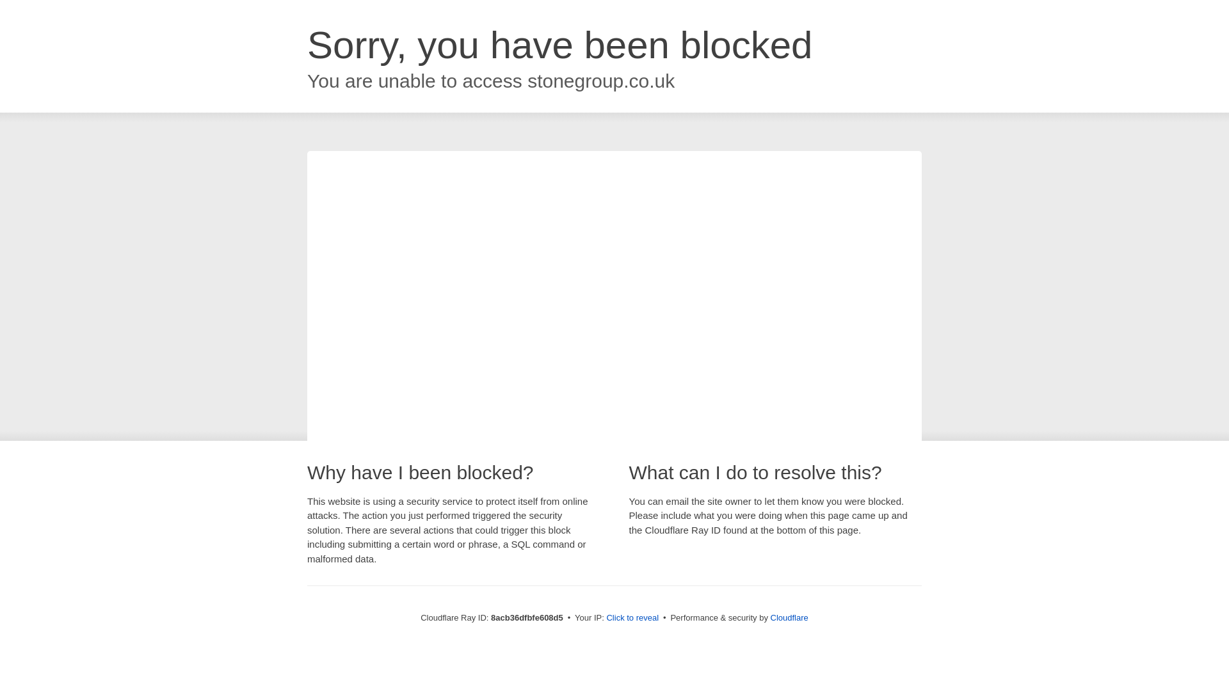  I want to click on Click to reveal, so click(634, 618).